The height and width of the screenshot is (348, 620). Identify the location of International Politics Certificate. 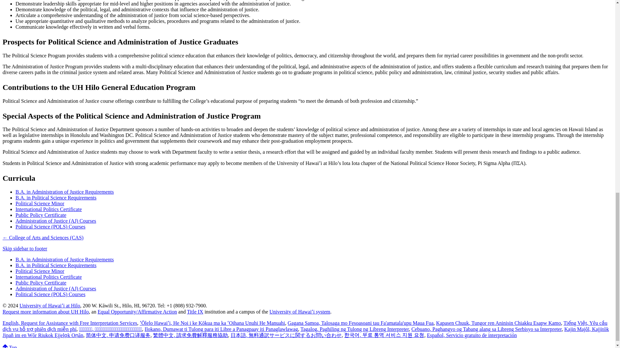
(48, 209).